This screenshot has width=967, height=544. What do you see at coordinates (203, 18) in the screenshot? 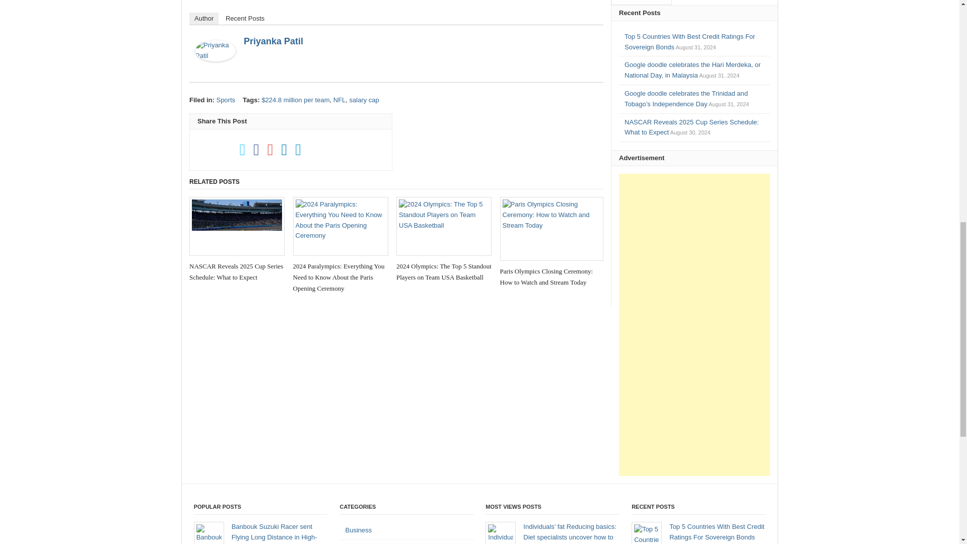
I see `Author` at bounding box center [203, 18].